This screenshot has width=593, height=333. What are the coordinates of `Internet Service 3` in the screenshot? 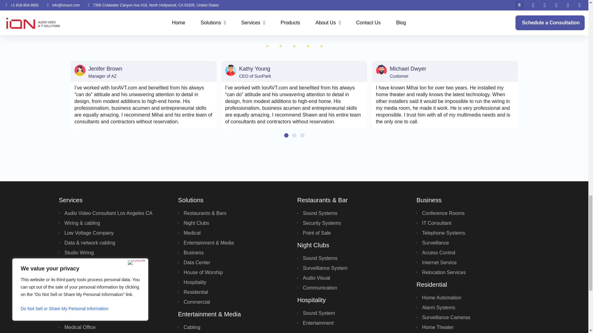 It's located at (230, 70).